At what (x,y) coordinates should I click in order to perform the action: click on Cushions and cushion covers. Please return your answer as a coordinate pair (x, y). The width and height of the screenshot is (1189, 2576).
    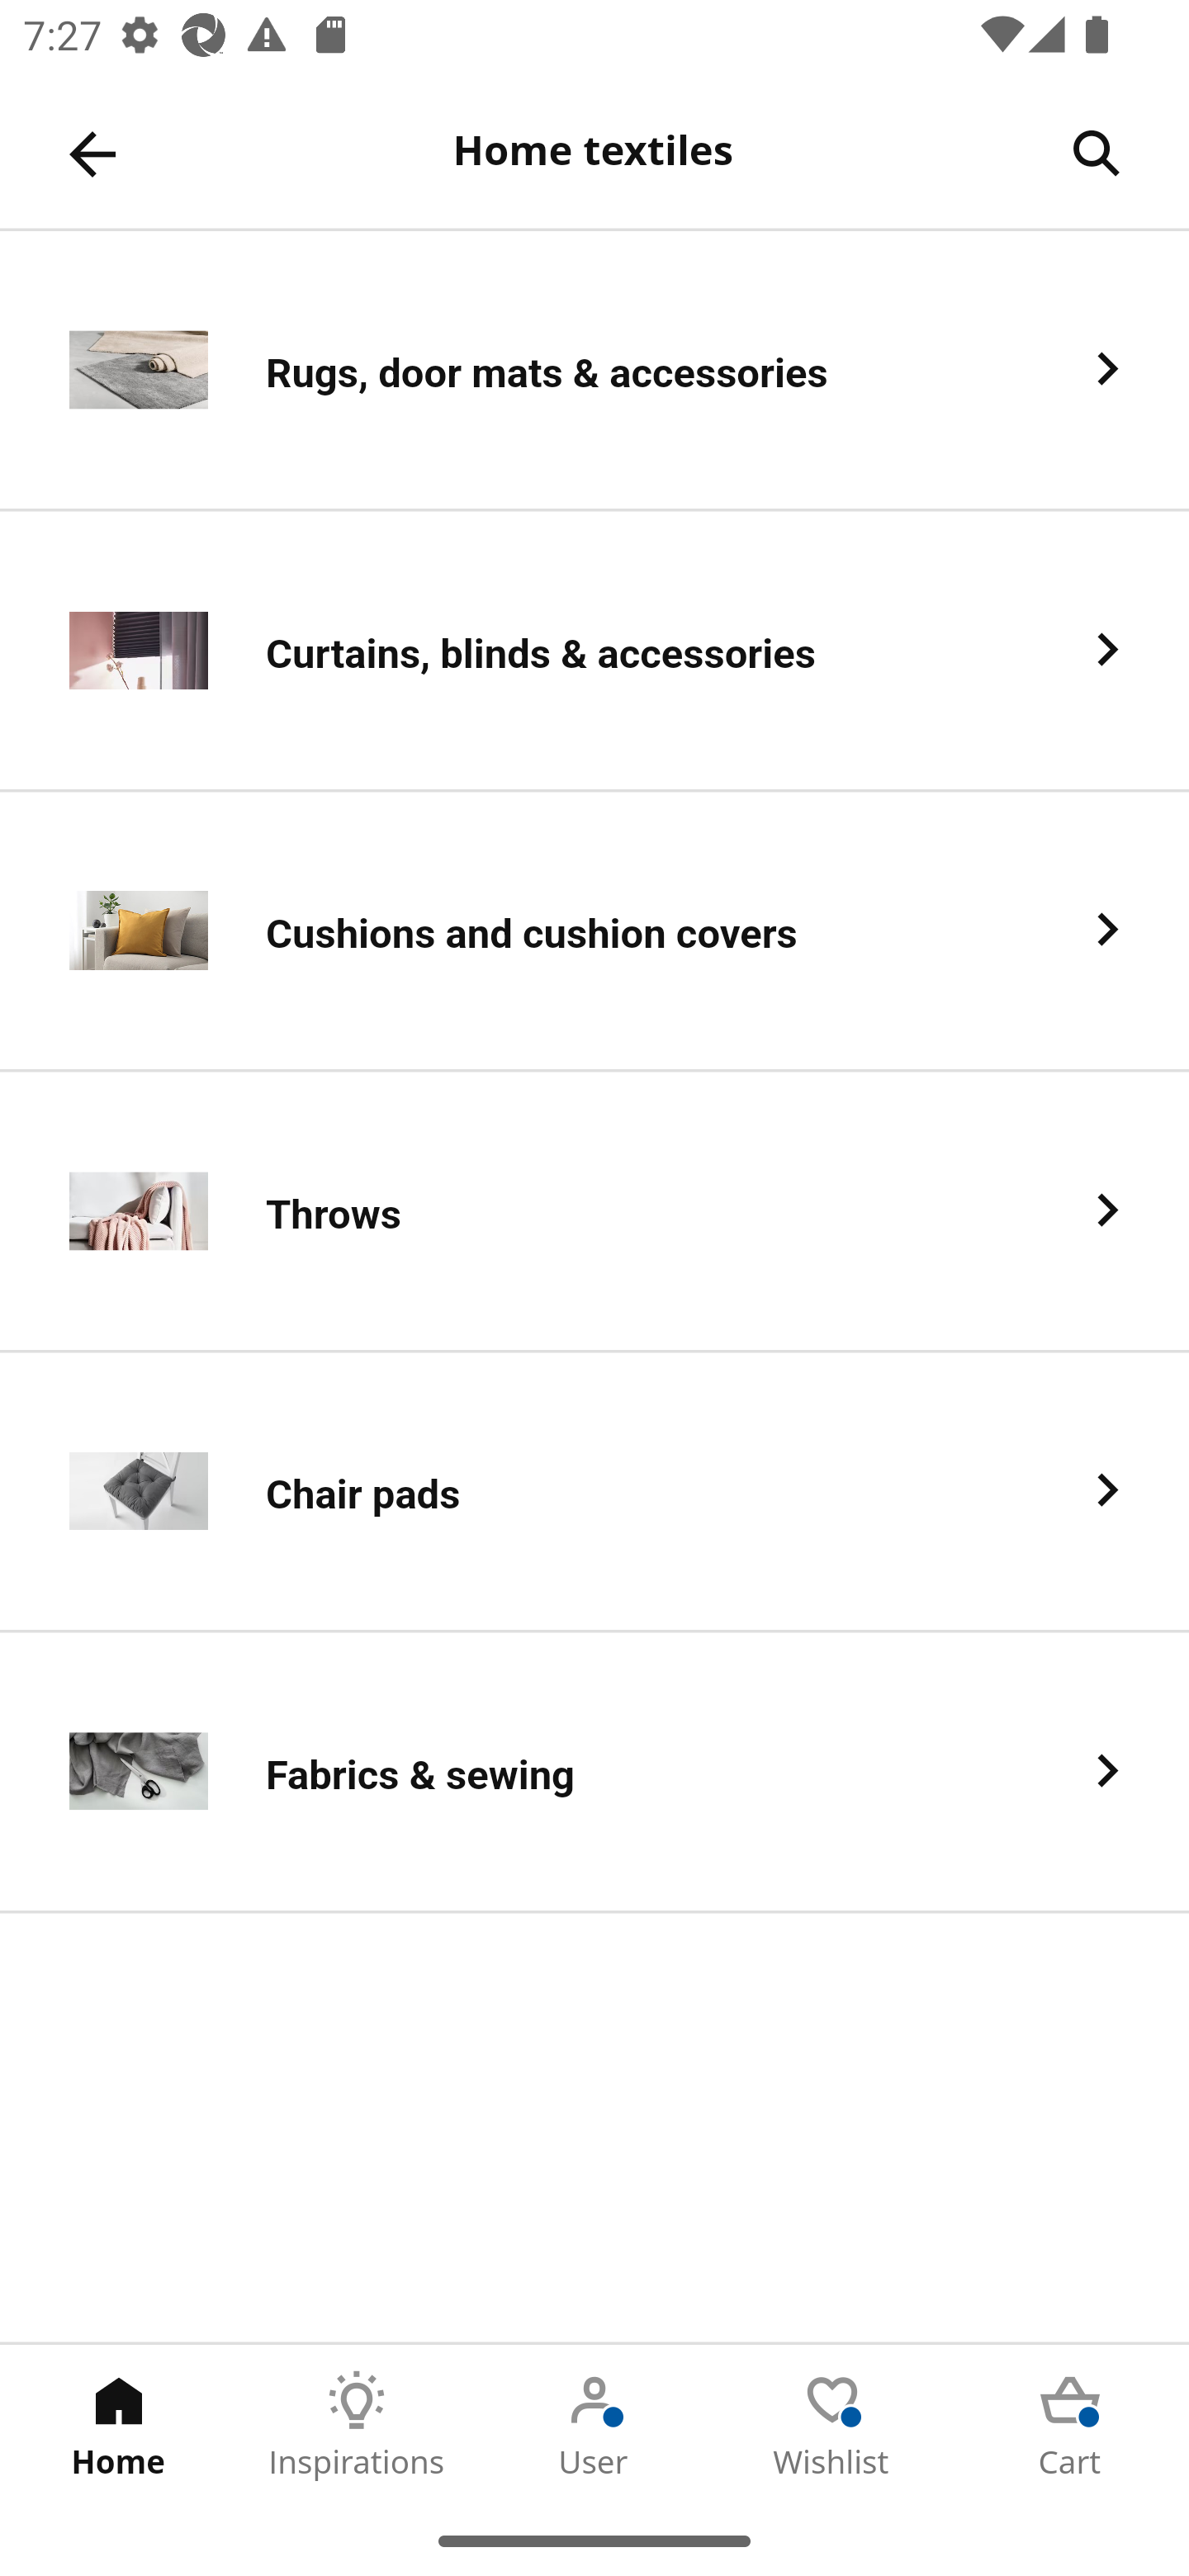
    Looking at the image, I should click on (594, 930).